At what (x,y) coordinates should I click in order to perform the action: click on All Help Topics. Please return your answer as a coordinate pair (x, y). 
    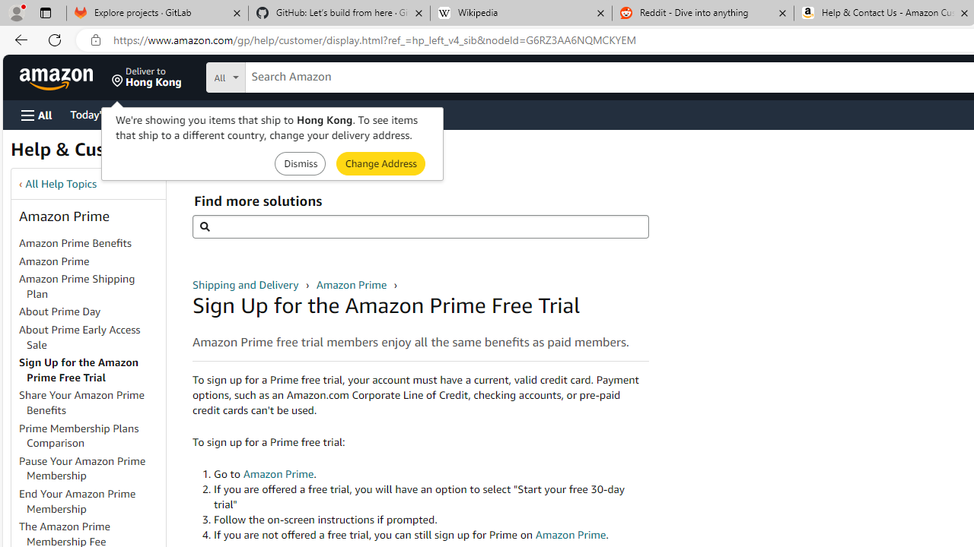
    Looking at the image, I should click on (61, 184).